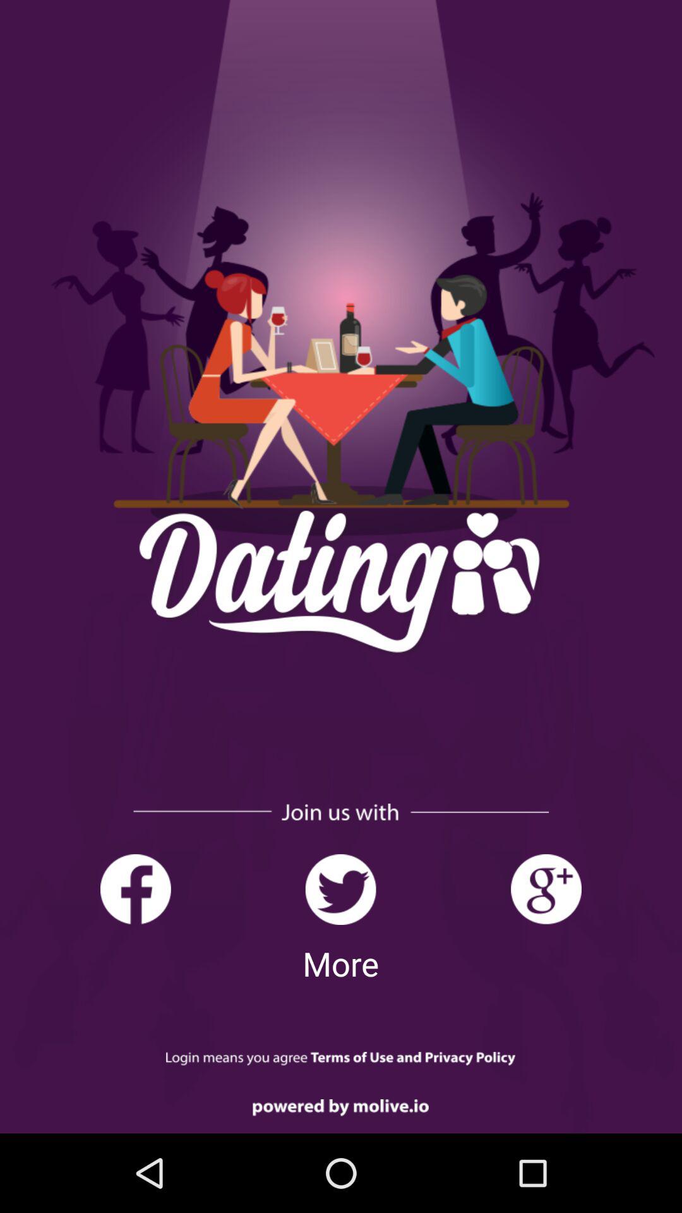 This screenshot has width=682, height=1213. What do you see at coordinates (341, 890) in the screenshot?
I see `visit twitter page` at bounding box center [341, 890].